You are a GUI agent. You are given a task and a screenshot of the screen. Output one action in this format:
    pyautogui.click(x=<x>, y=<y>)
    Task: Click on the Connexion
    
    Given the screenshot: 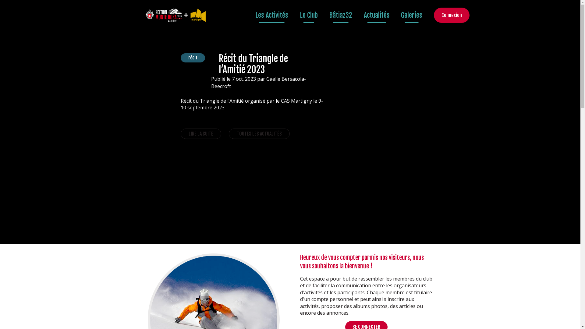 What is the action you would take?
    pyautogui.click(x=452, y=15)
    